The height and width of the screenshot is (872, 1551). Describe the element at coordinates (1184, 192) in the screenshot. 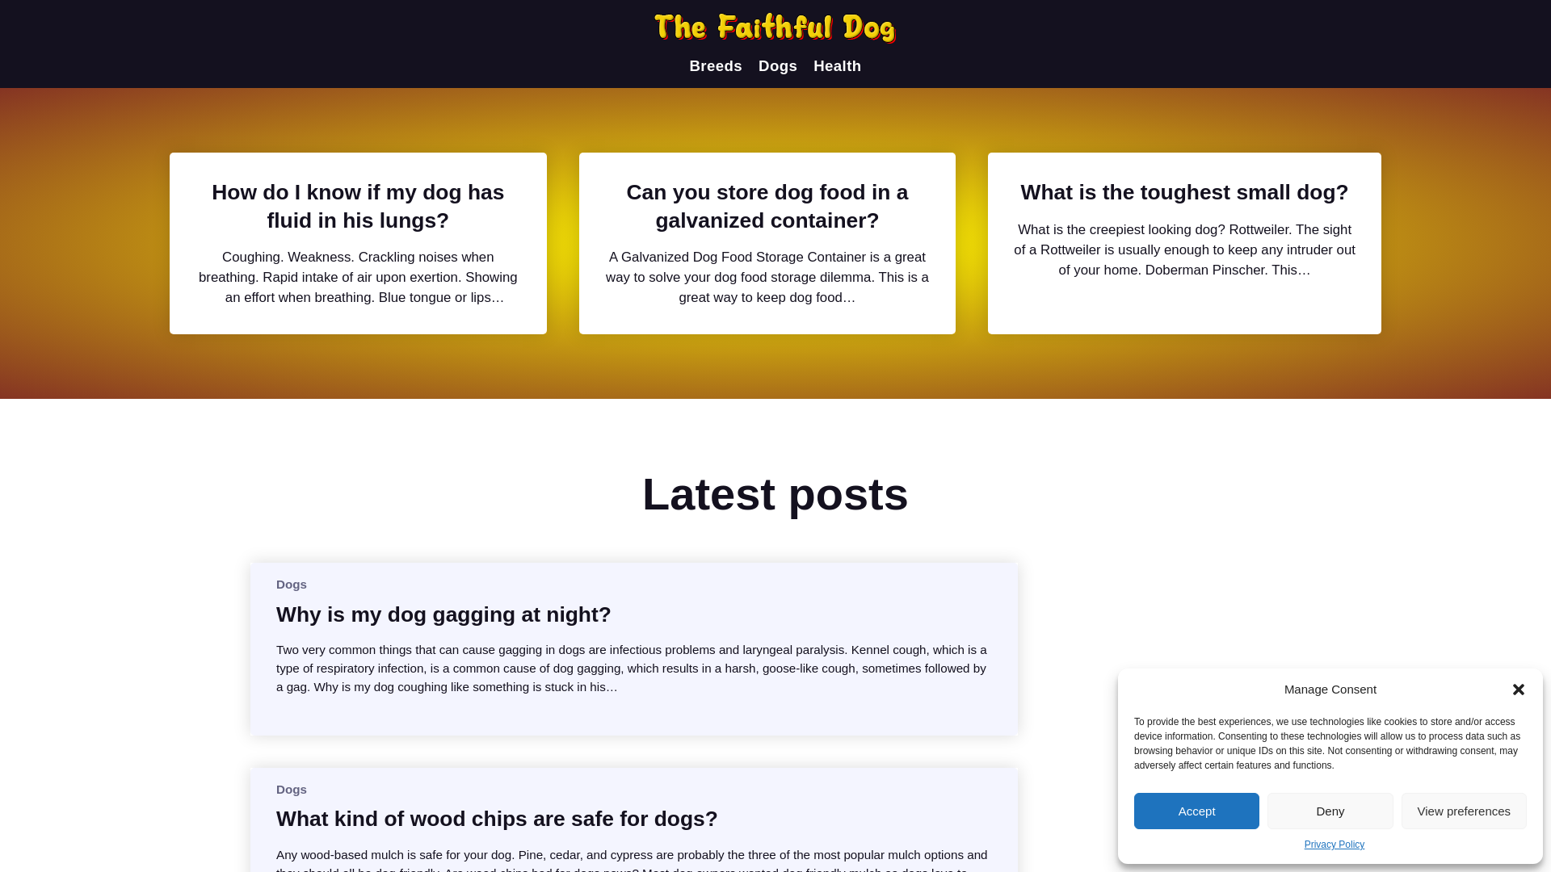

I see `What is the toughest small dog?` at that location.